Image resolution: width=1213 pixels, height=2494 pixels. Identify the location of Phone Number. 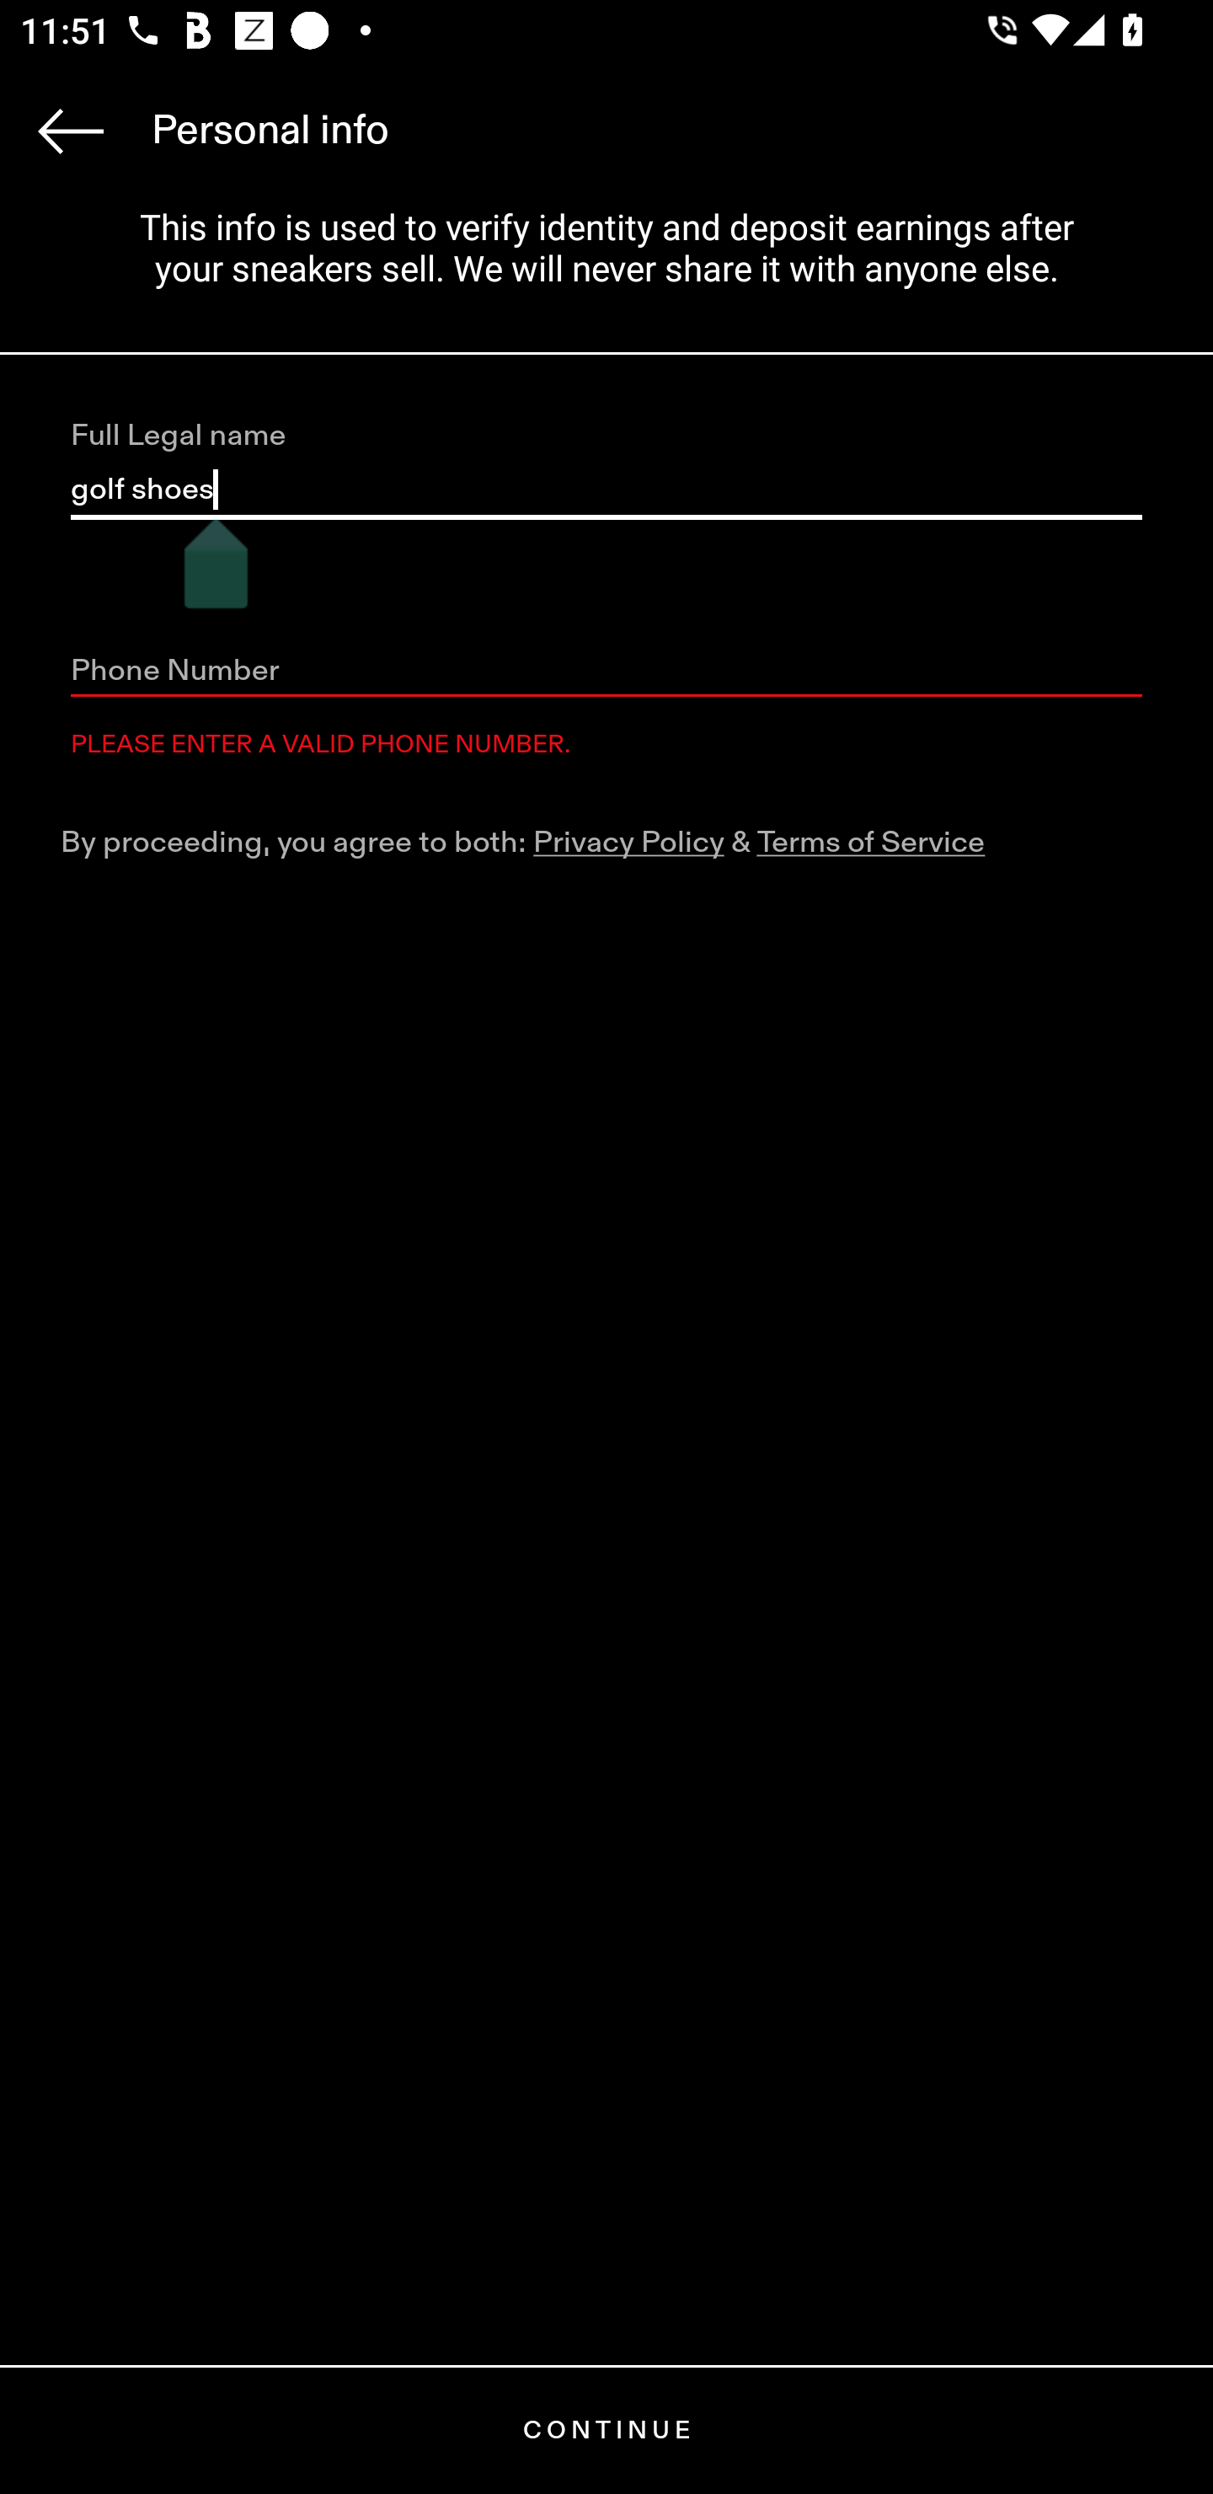
(606, 672).